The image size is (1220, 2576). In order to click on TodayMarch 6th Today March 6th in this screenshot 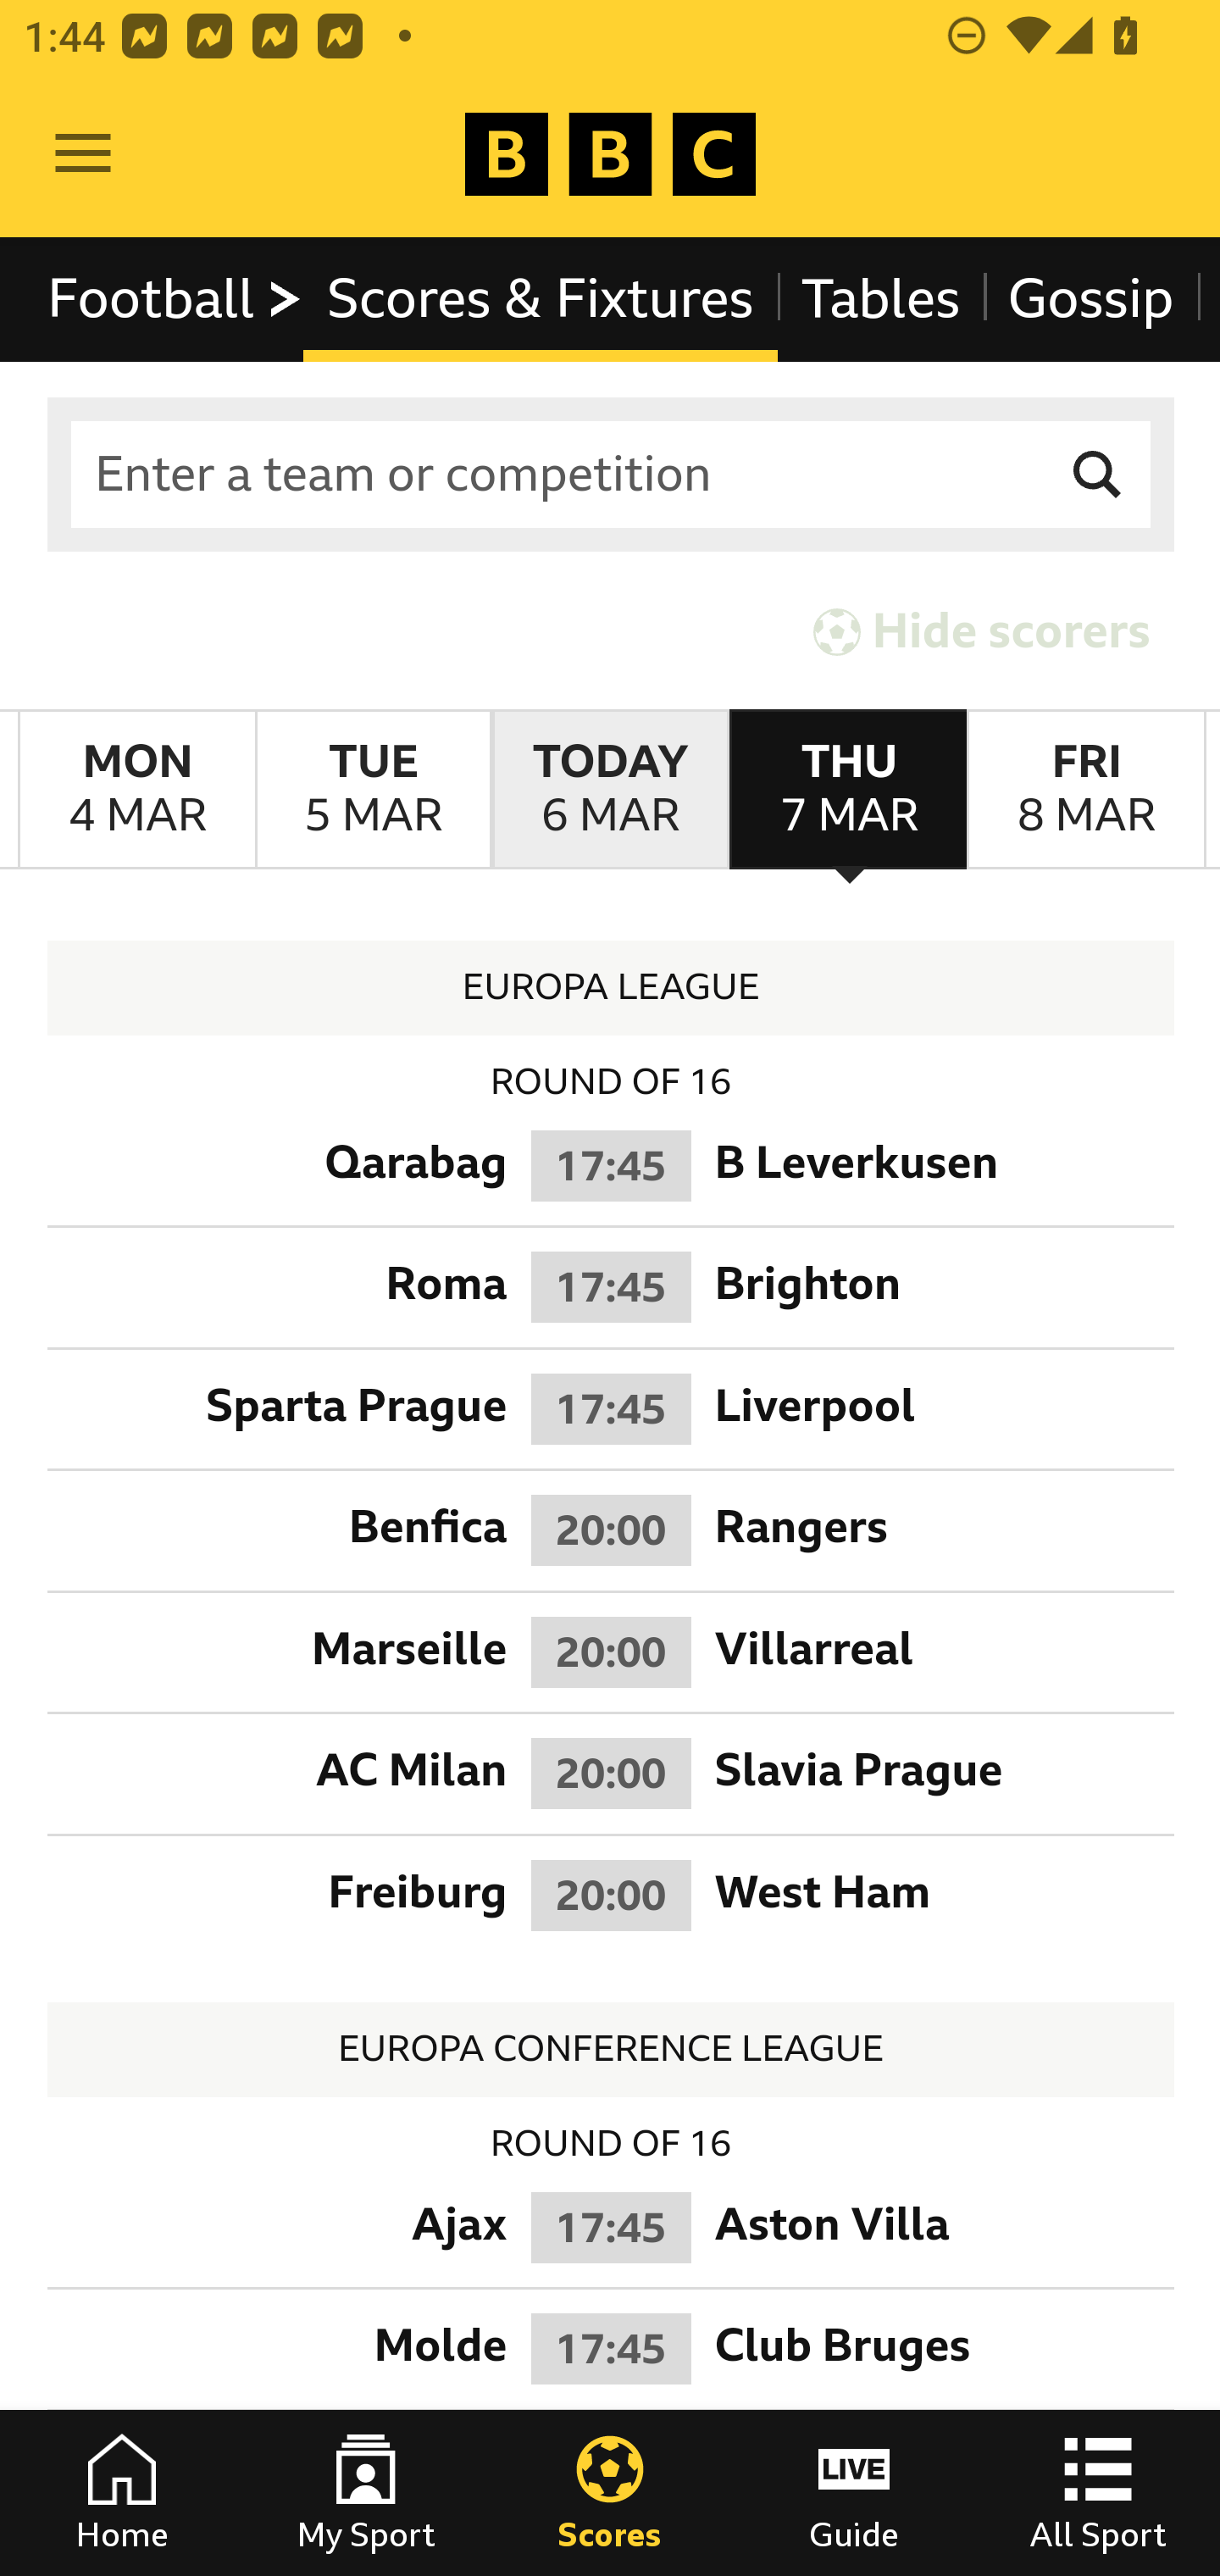, I will do `click(610, 790)`.